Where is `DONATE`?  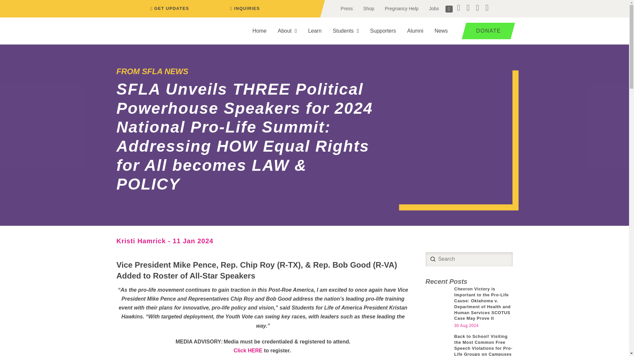 DONATE is located at coordinates (486, 31).